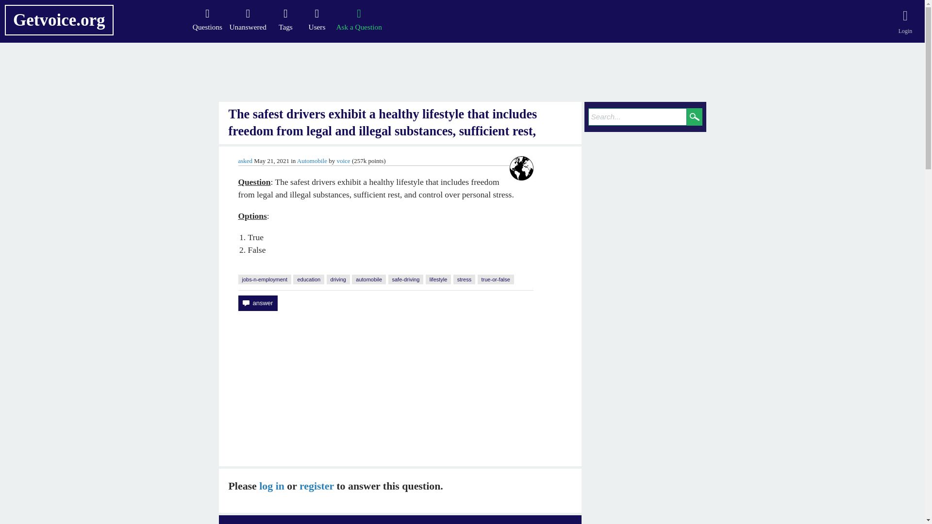 This screenshot has width=932, height=524. What do you see at coordinates (695, 116) in the screenshot?
I see `Search` at bounding box center [695, 116].